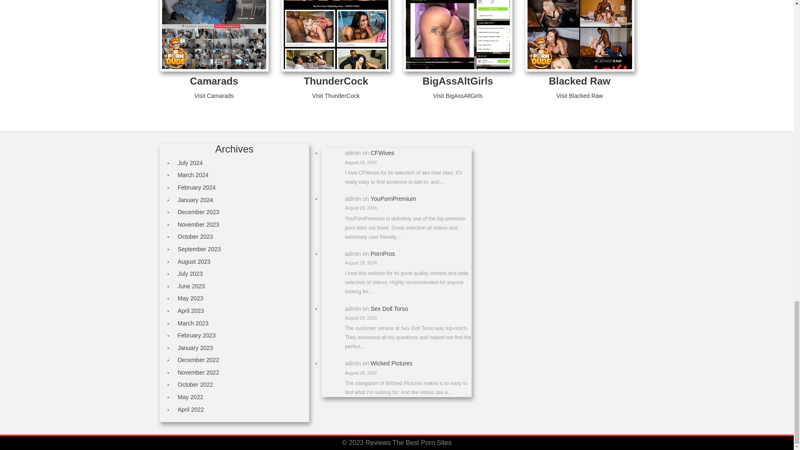 The width and height of the screenshot is (800, 450). Describe the element at coordinates (457, 81) in the screenshot. I see `BigAssAltGirls` at that location.